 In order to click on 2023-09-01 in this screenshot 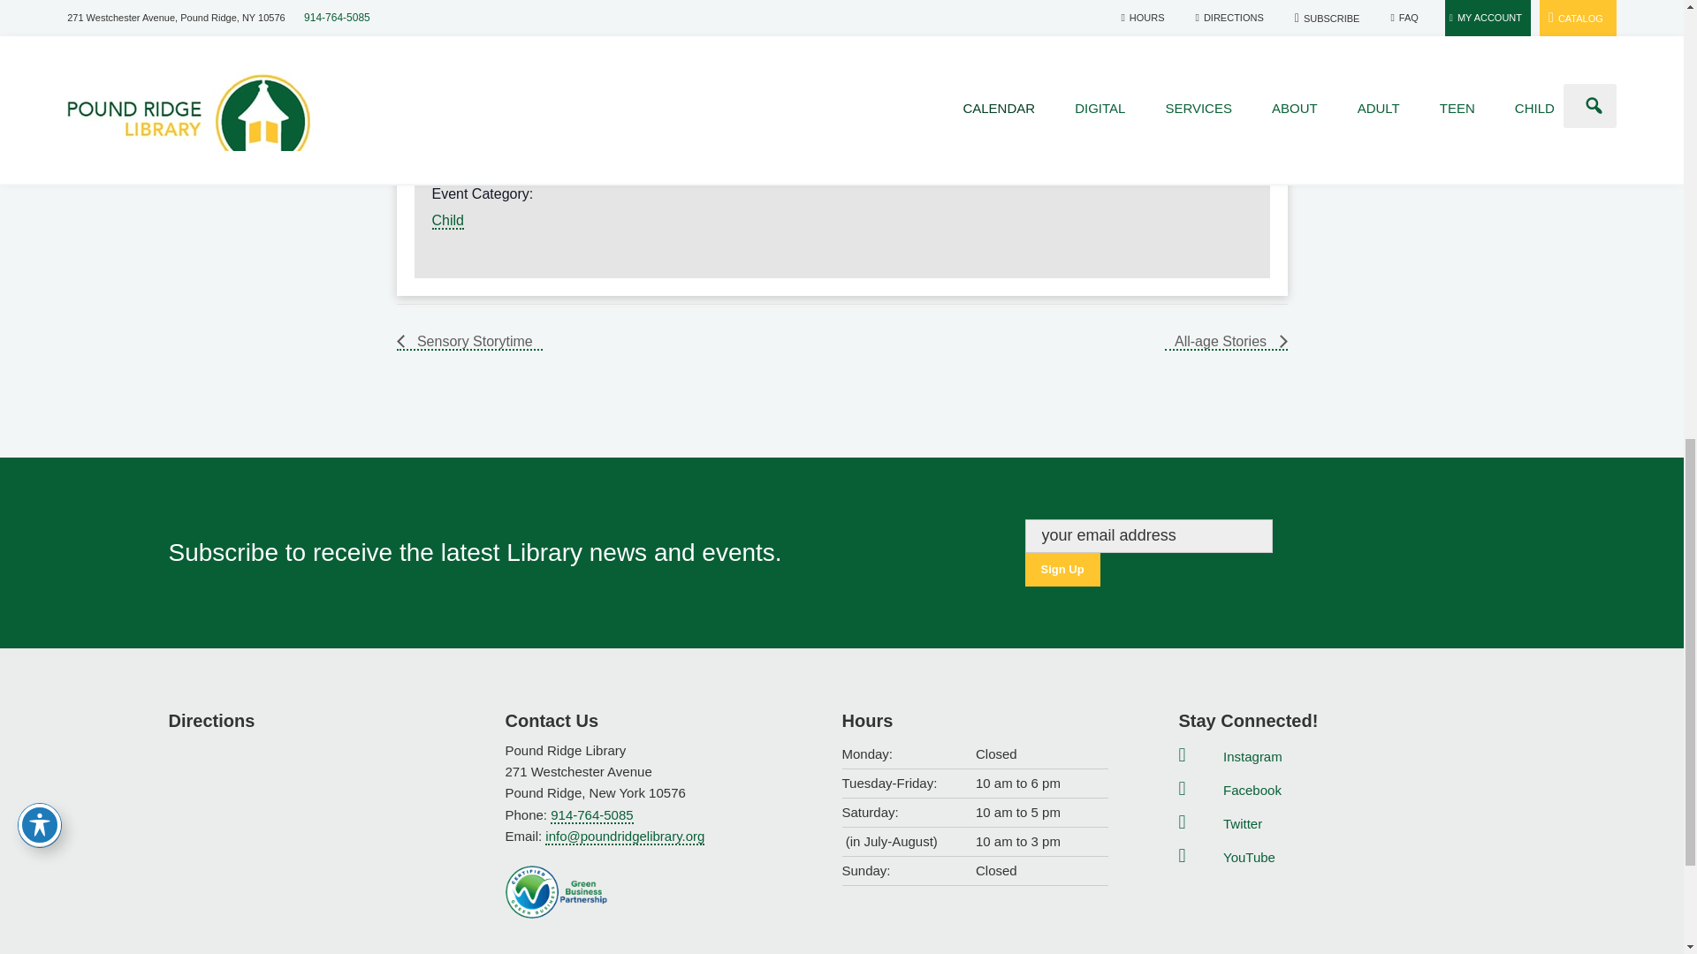, I will do `click(491, 94)`.